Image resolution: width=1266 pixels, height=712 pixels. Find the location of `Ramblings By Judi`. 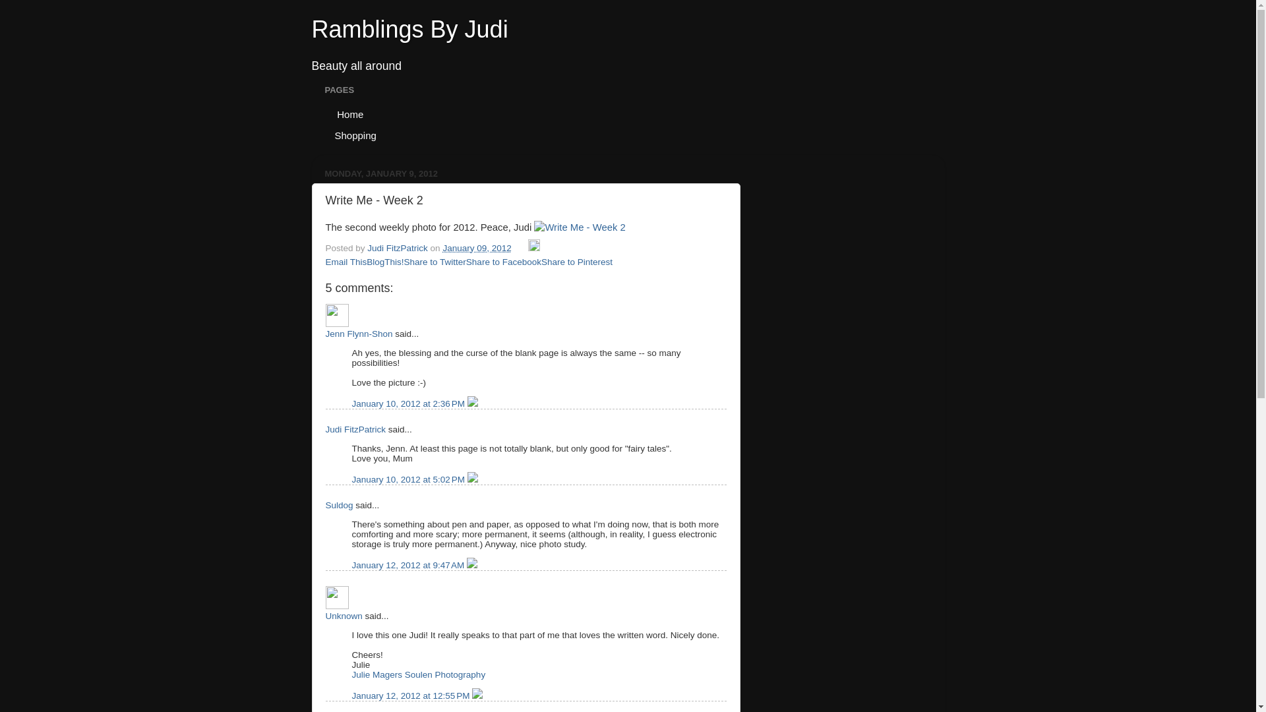

Ramblings By Judi is located at coordinates (409, 29).